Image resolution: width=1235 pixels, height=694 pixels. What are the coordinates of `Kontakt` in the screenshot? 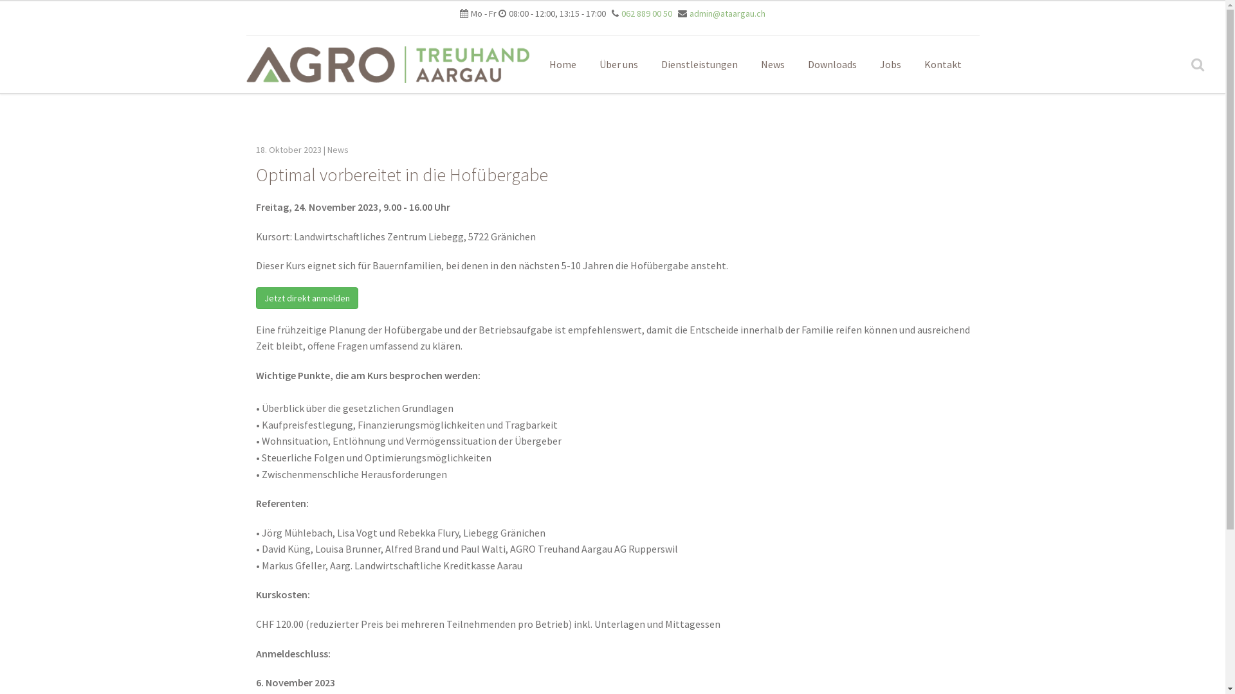 It's located at (942, 64).